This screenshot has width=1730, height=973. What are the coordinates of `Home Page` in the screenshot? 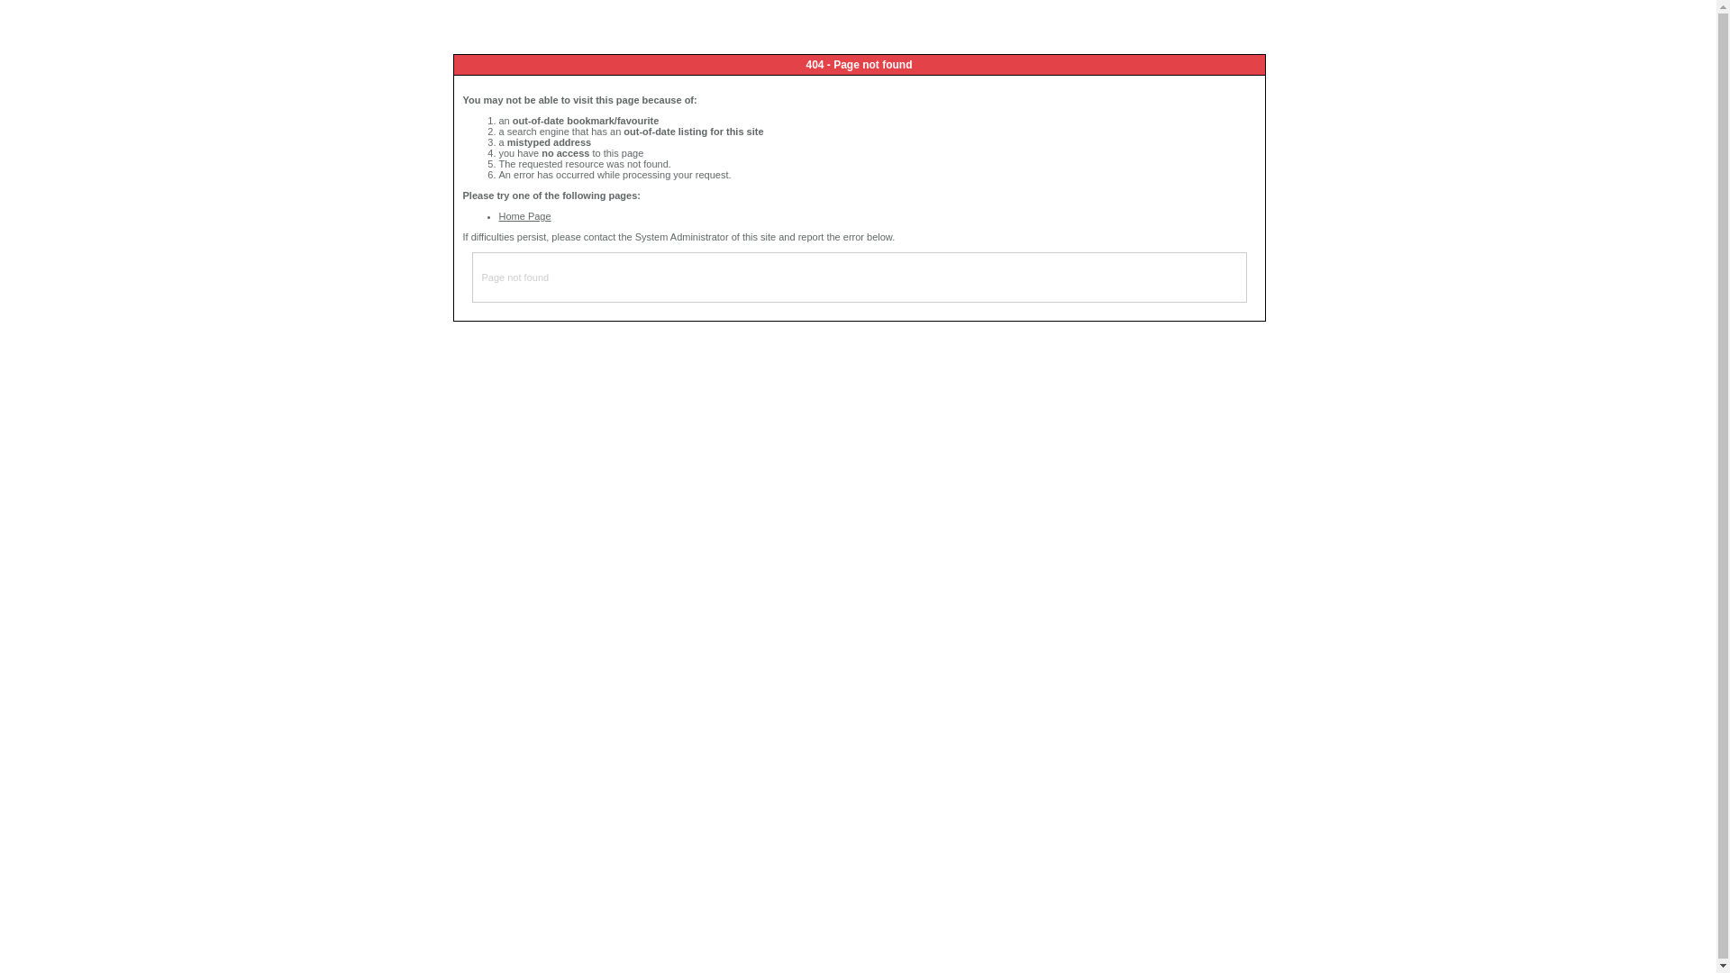 It's located at (525, 216).